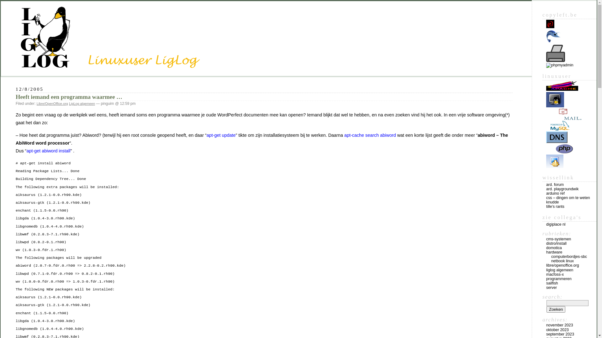 The height and width of the screenshot is (338, 602). I want to click on Home, so click(550, 24).